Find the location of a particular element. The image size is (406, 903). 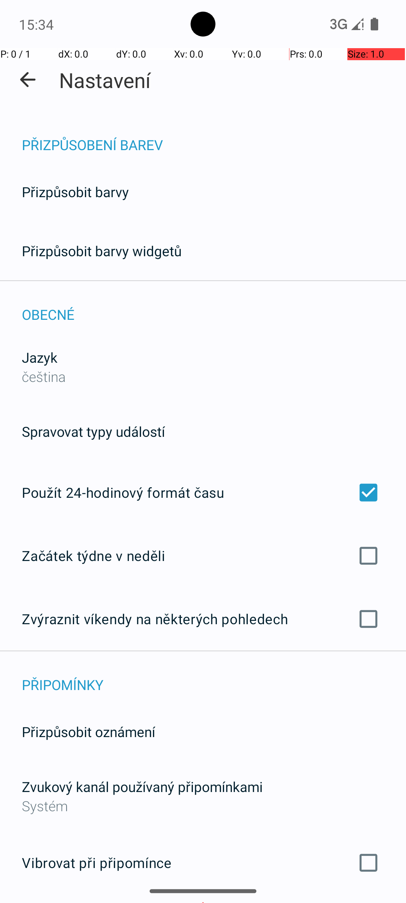

Systém is located at coordinates (203, 806).